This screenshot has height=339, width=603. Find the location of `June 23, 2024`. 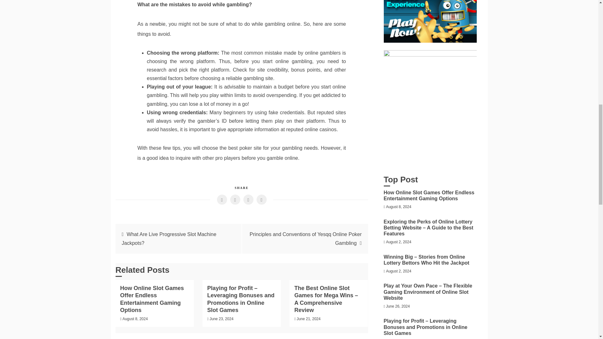

June 23, 2024 is located at coordinates (221, 319).